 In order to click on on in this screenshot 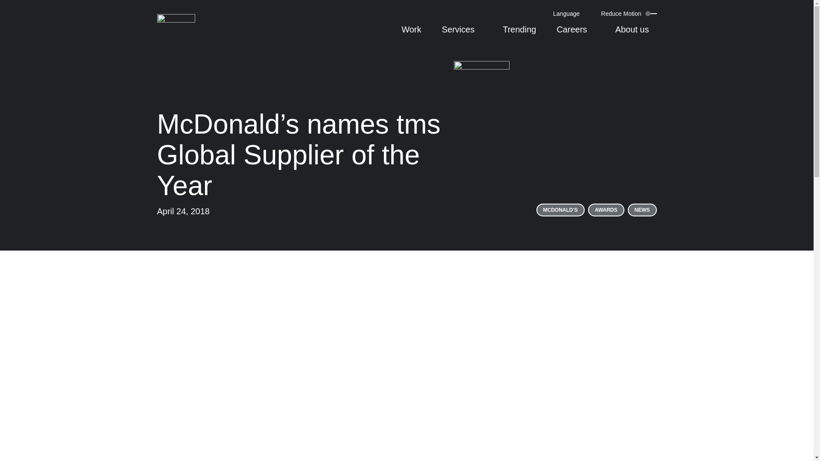, I will do `click(644, 14)`.